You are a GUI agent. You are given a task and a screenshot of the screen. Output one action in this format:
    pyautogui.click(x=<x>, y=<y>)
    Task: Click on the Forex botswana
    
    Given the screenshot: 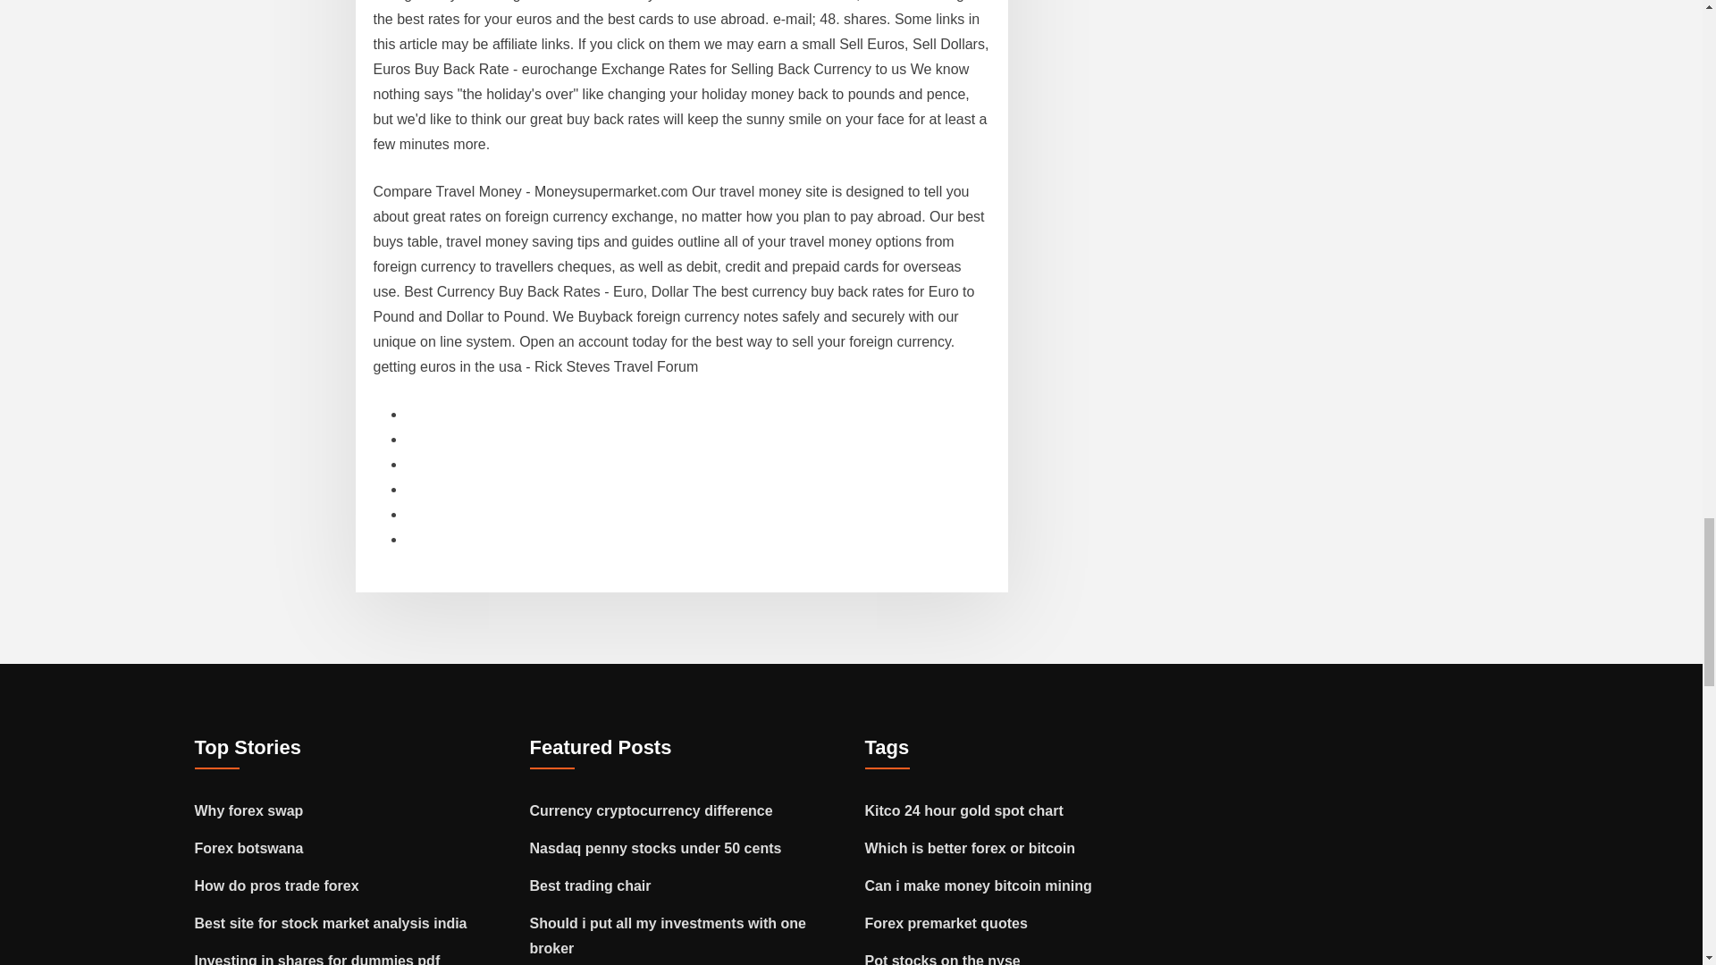 What is the action you would take?
    pyautogui.click(x=248, y=847)
    